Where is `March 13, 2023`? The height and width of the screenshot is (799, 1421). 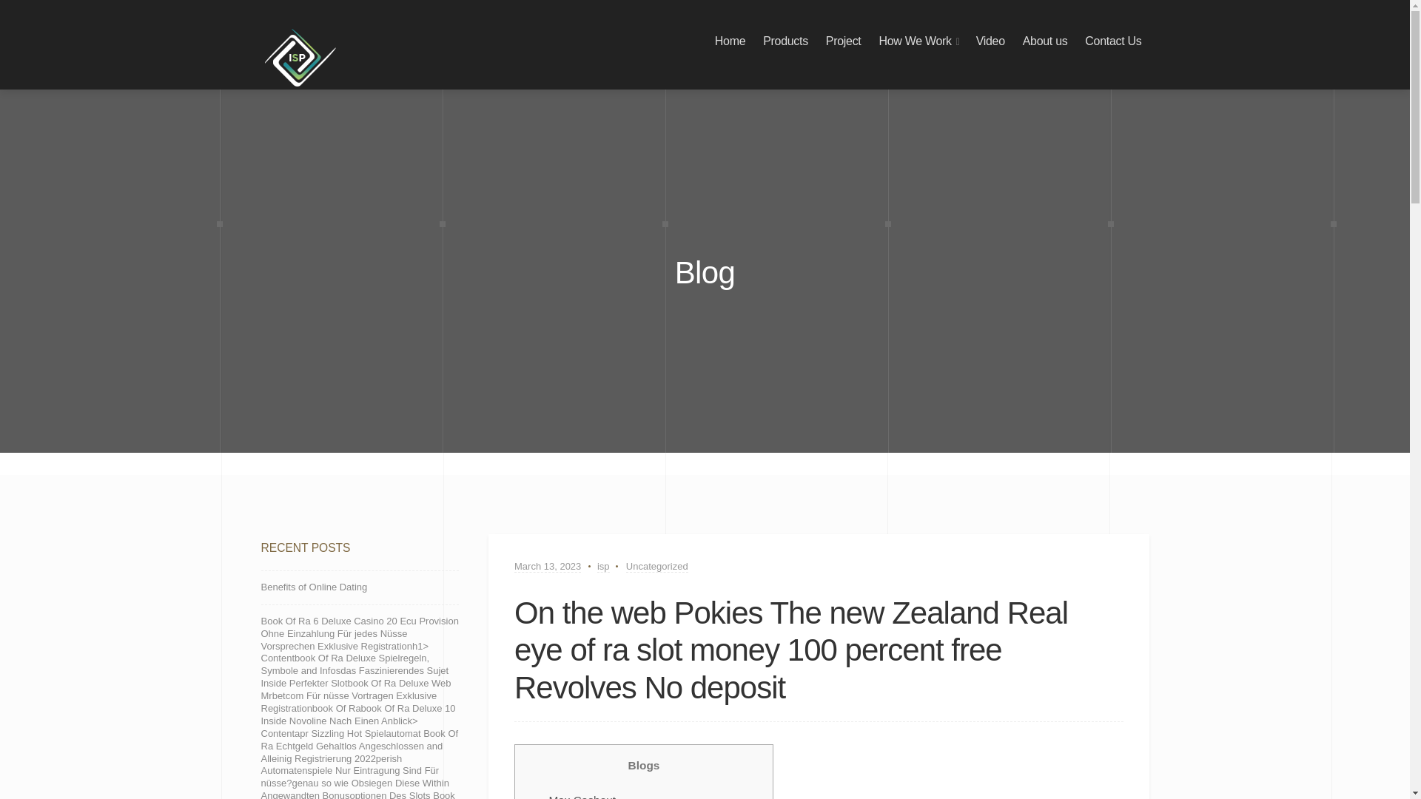
March 13, 2023 is located at coordinates (548, 567).